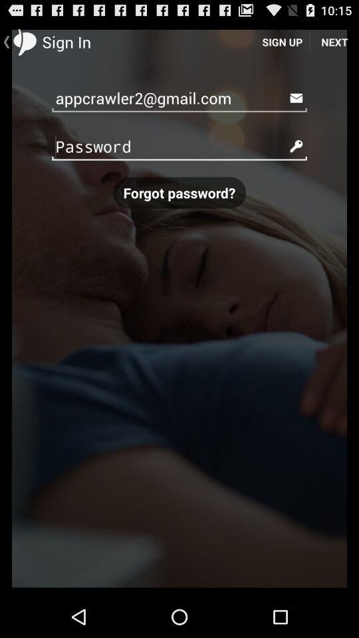 The image size is (359, 638). Describe the element at coordinates (282, 41) in the screenshot. I see `turn off item next to sign in` at that location.